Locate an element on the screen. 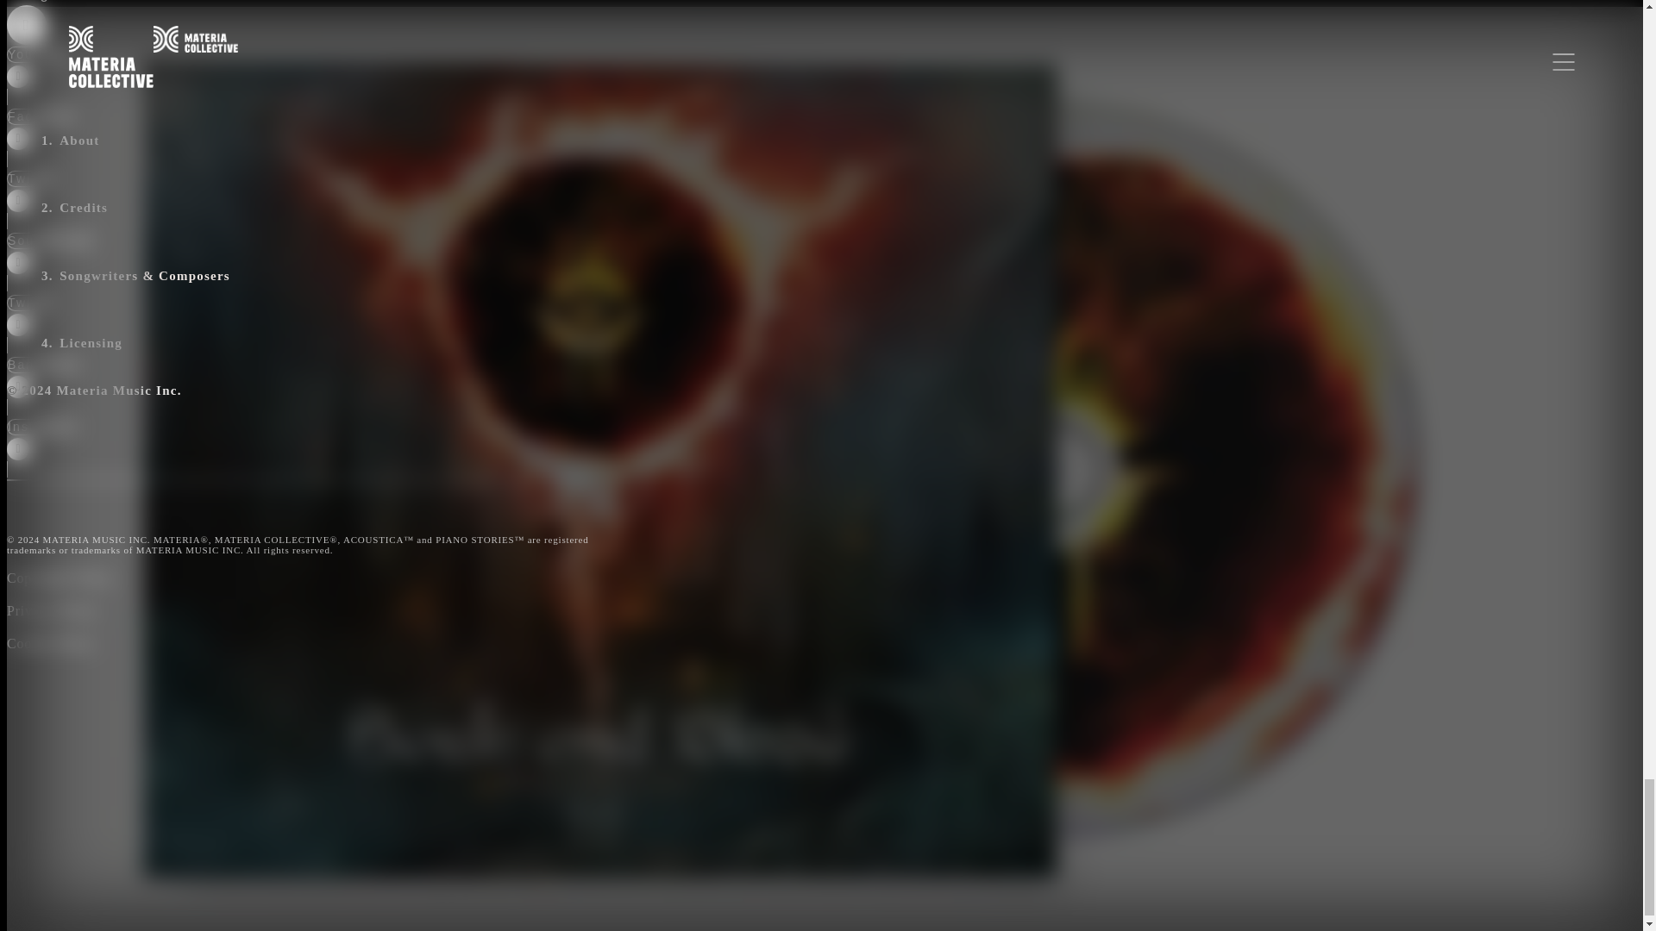  Instagram is located at coordinates (103, 448).